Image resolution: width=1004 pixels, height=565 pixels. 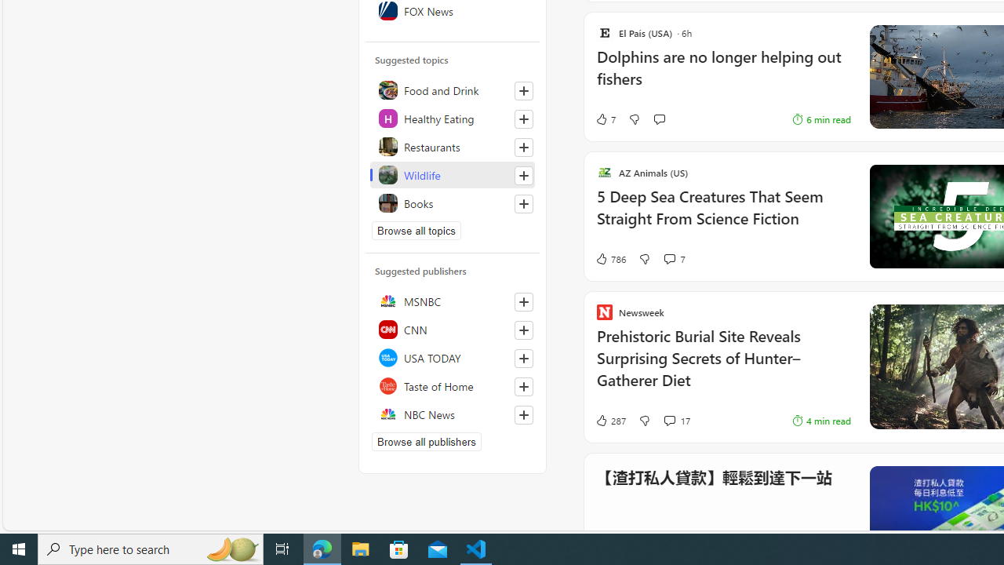 What do you see at coordinates (523, 414) in the screenshot?
I see `Follow this source` at bounding box center [523, 414].